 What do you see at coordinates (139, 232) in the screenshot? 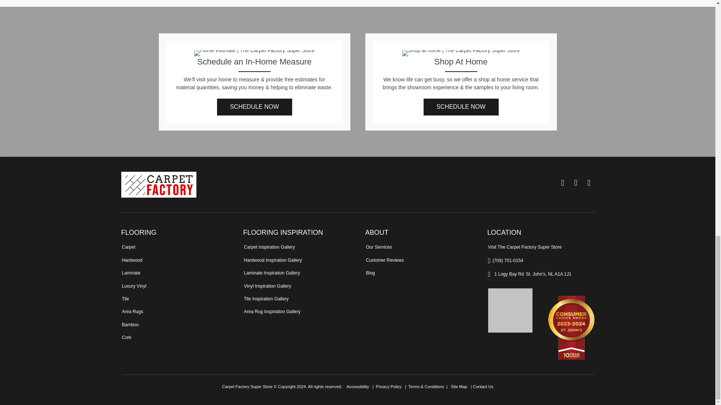
I see `FLOORING` at bounding box center [139, 232].